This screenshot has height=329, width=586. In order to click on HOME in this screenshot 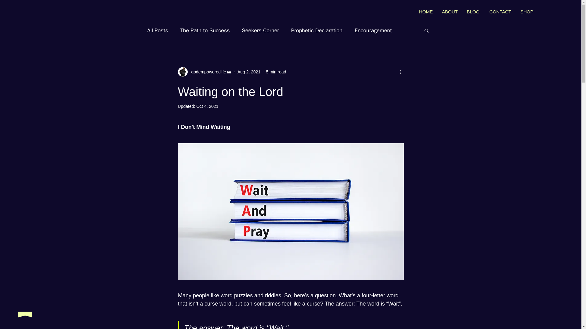, I will do `click(425, 12)`.